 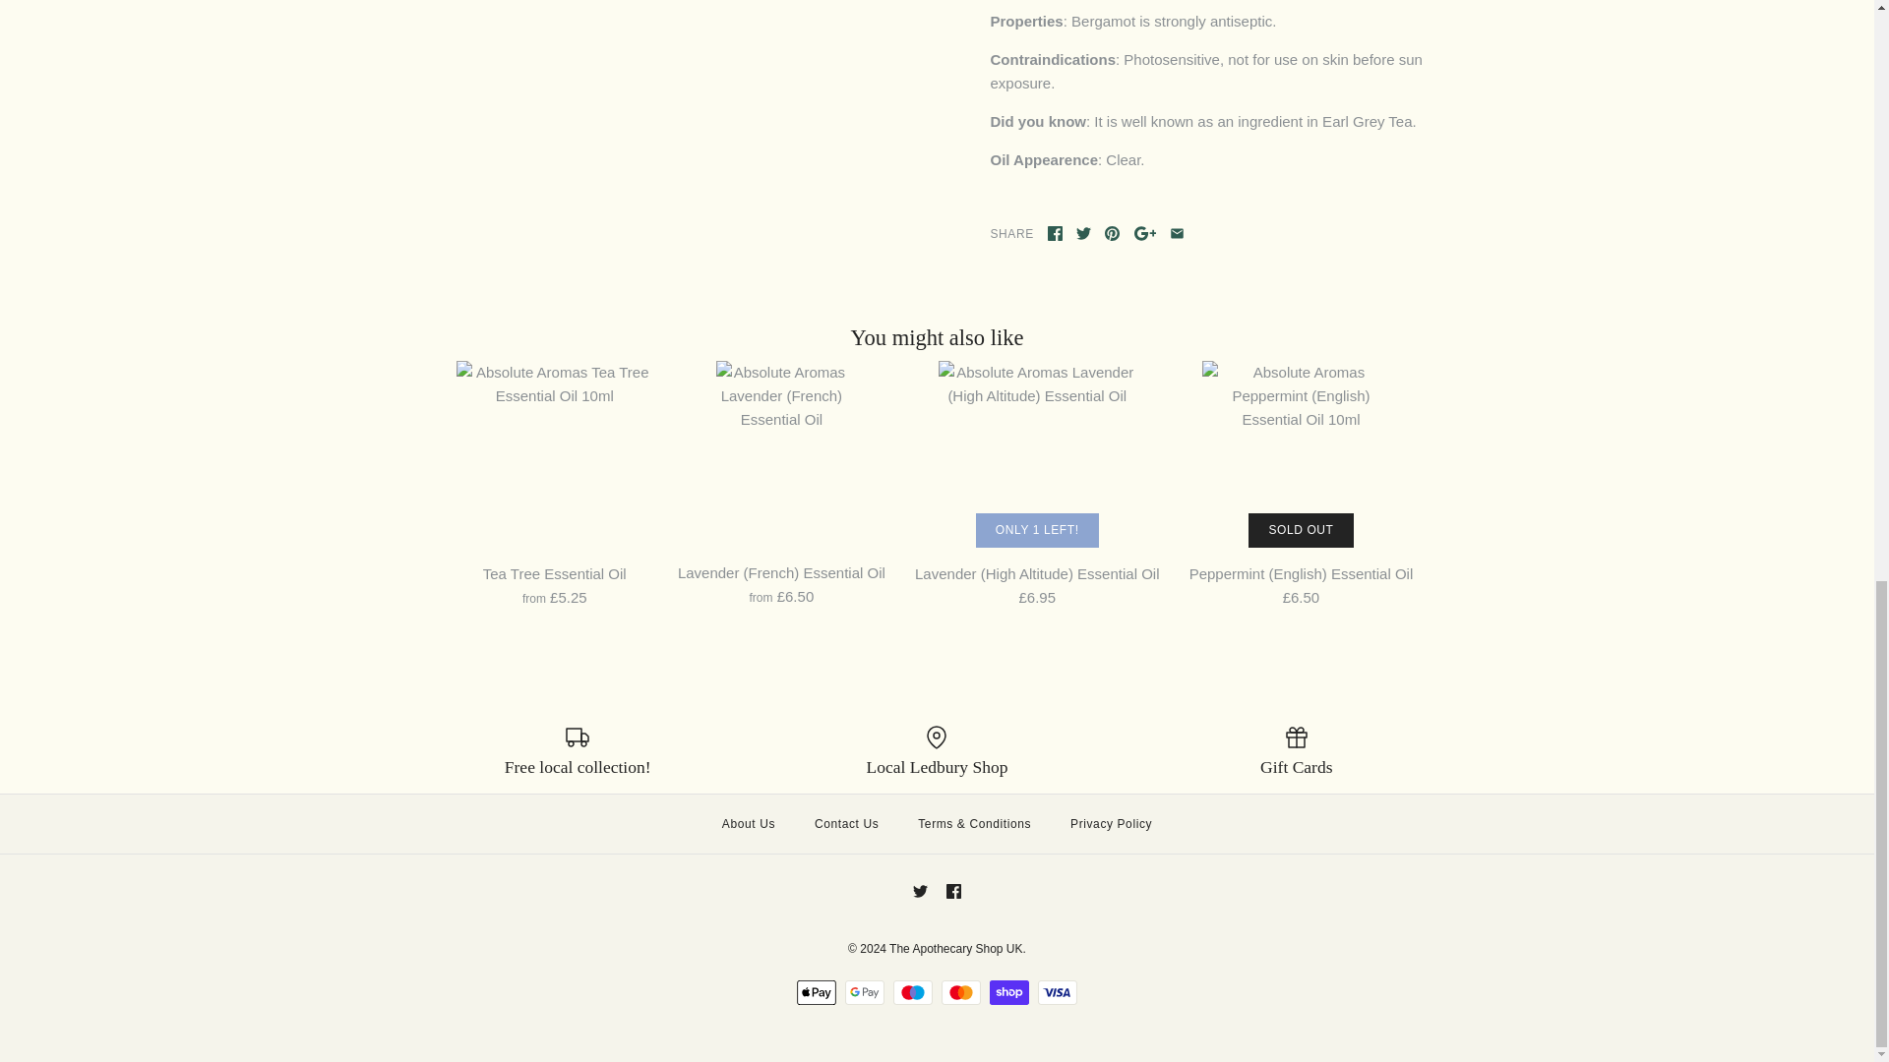 I want to click on Share using email, so click(x=1177, y=234).